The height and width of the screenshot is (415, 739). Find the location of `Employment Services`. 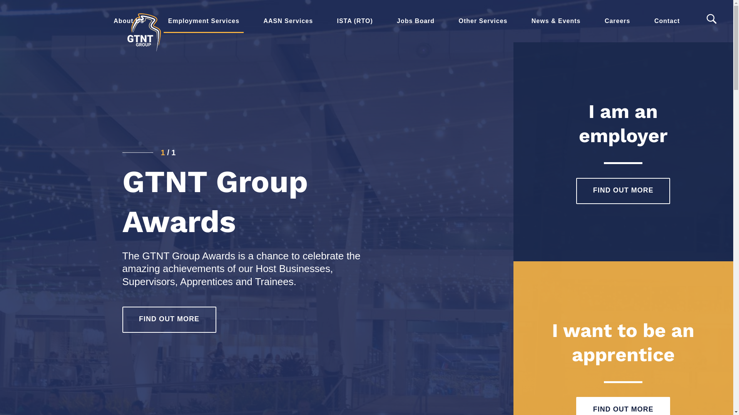

Employment Services is located at coordinates (204, 21).